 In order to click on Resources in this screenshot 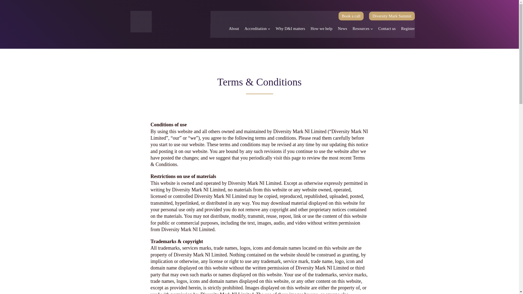, I will do `click(361, 28)`.